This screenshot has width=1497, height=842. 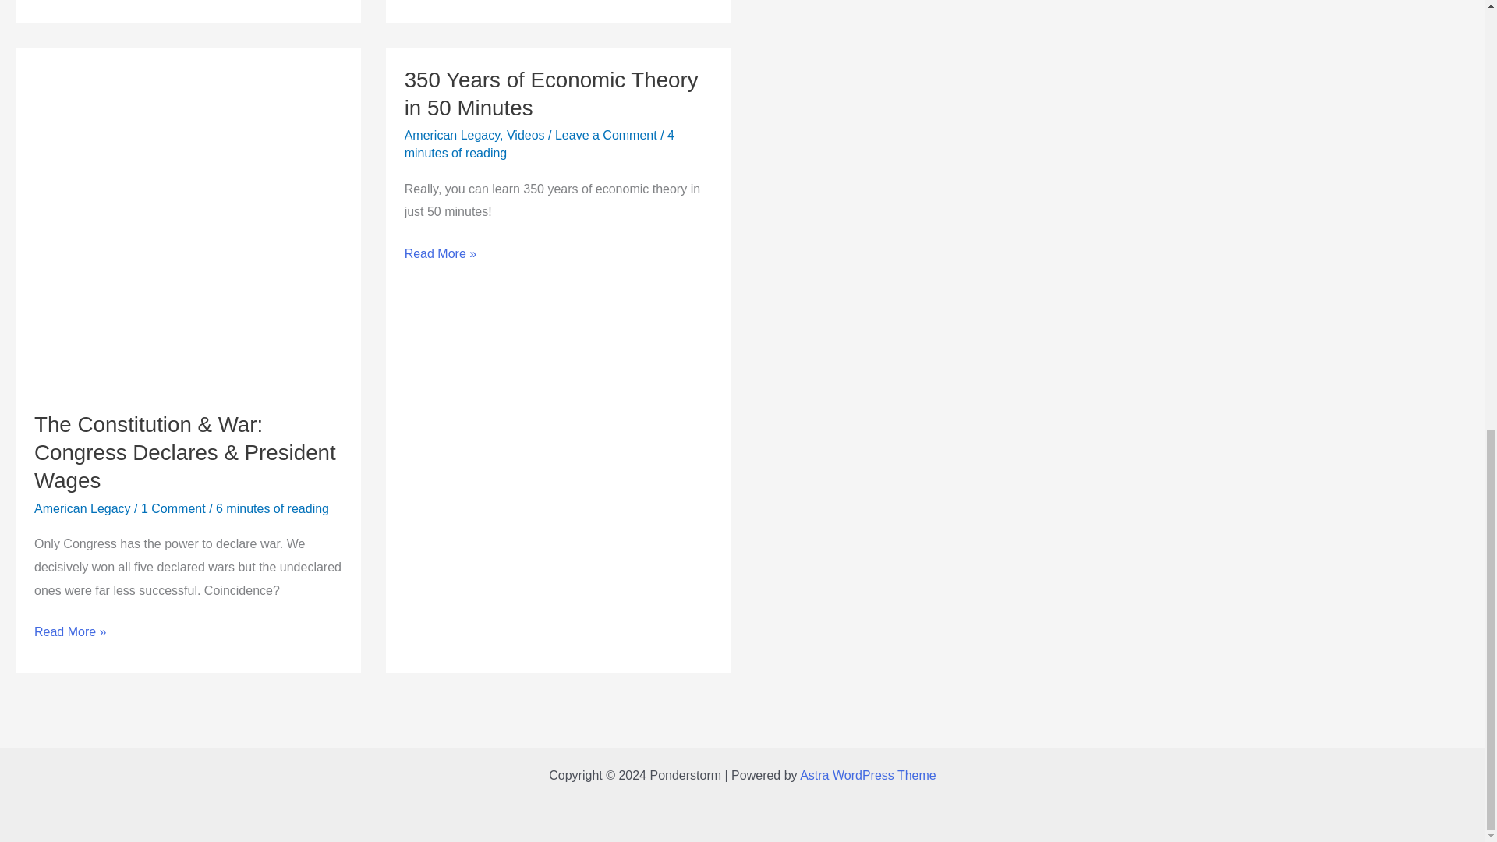 I want to click on American Legacy, so click(x=83, y=508).